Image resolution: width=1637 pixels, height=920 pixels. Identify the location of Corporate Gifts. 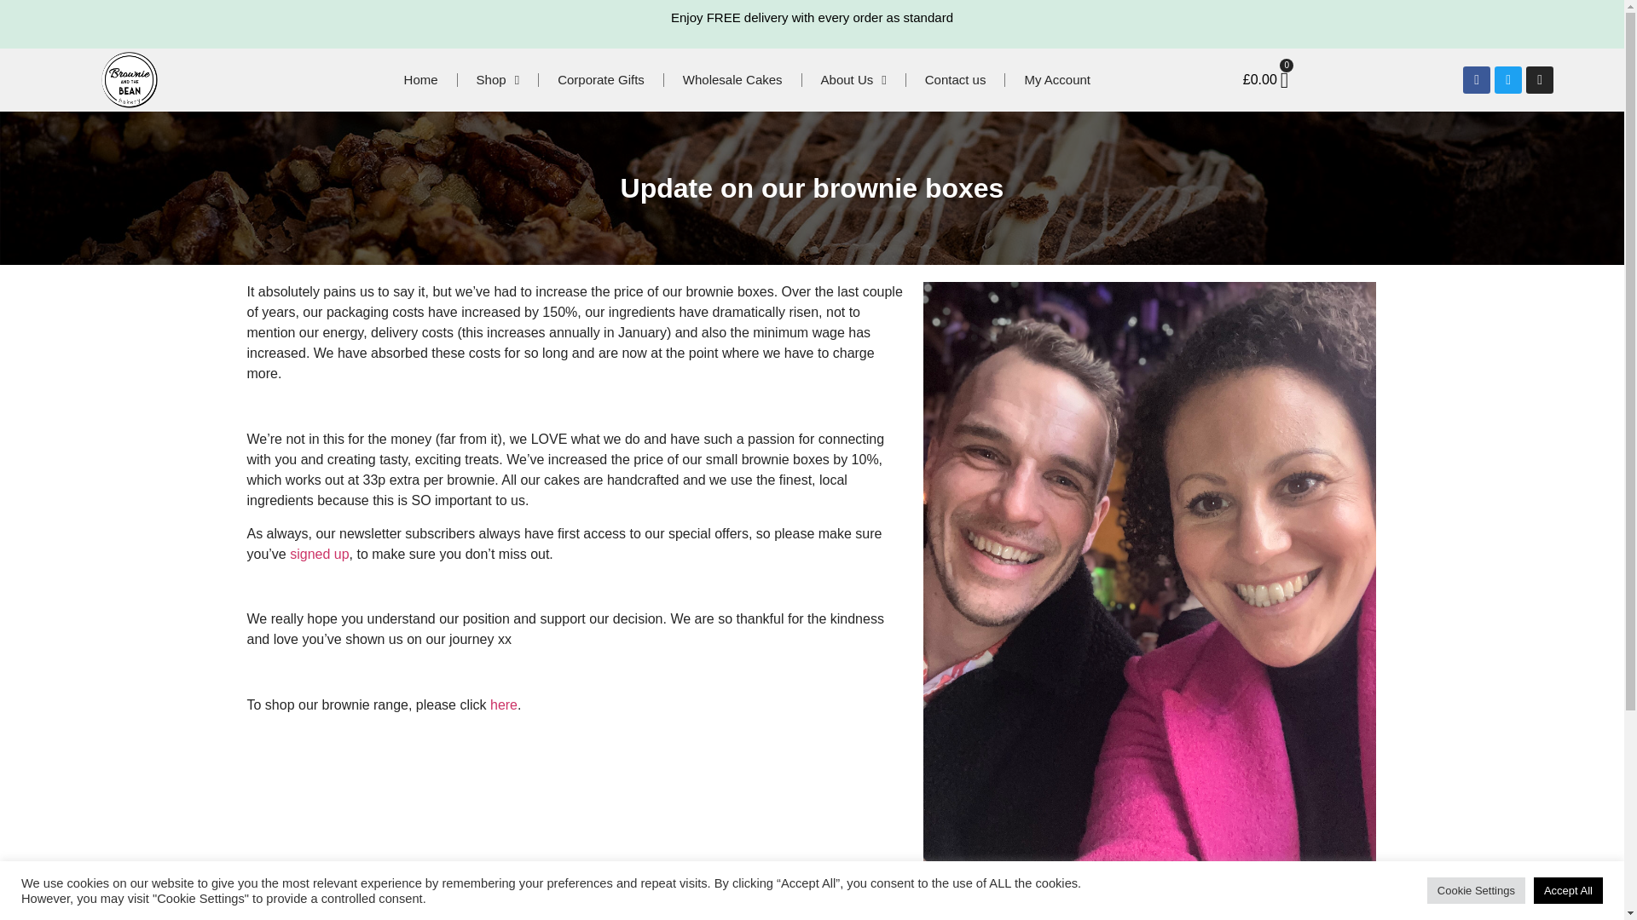
(600, 80).